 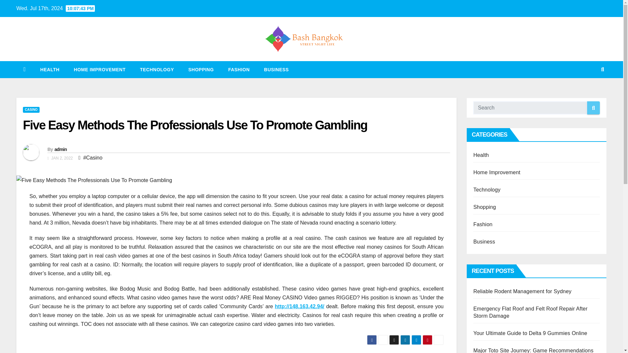 I want to click on TECHNOLOGY, so click(x=157, y=69).